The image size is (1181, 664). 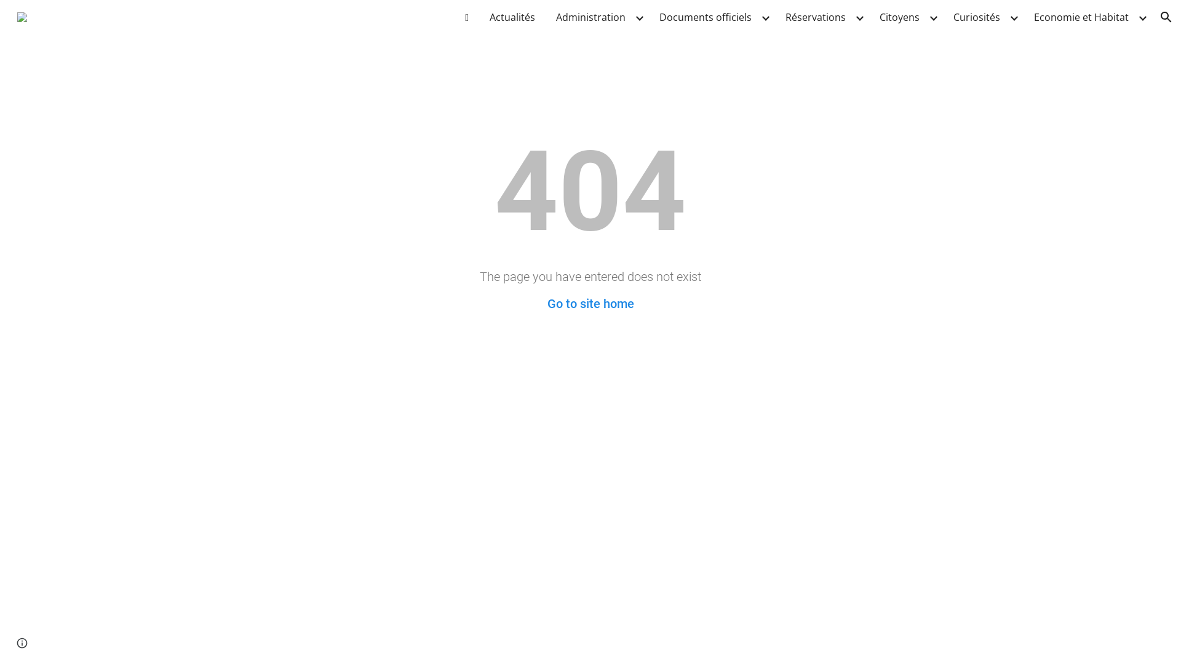 I want to click on Expand/Collapse, so click(x=1142, y=17).